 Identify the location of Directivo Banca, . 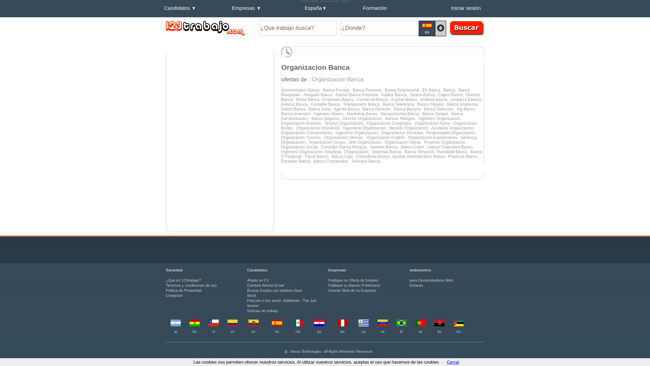
(367, 161).